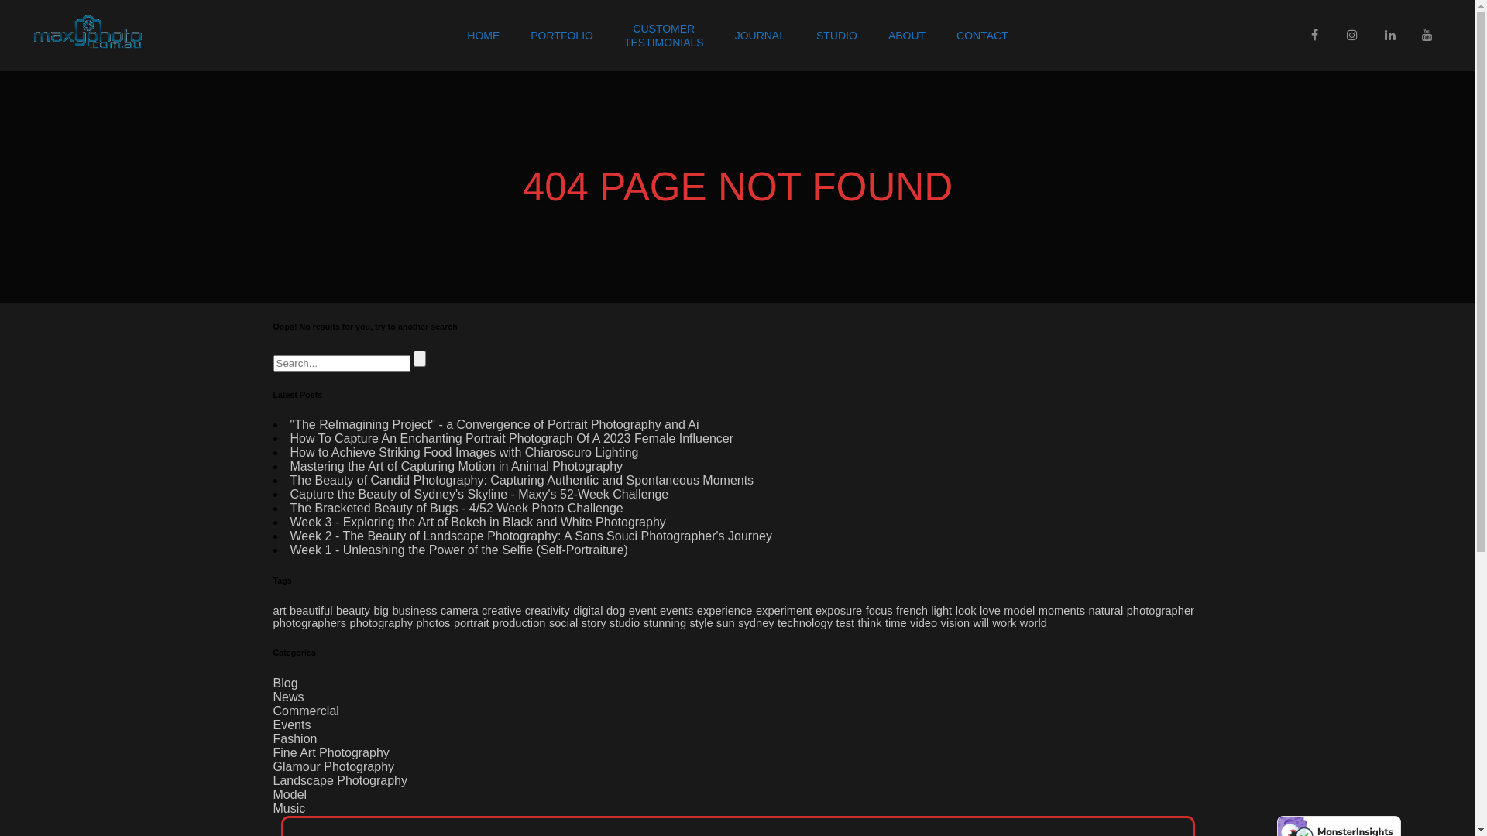  I want to click on dog, so click(616, 611).